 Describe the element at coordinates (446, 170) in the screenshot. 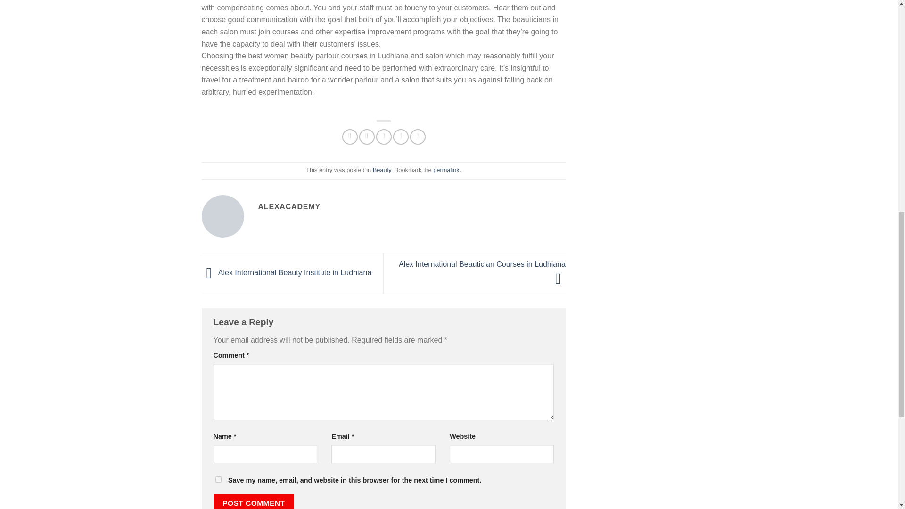

I see `permalink` at that location.